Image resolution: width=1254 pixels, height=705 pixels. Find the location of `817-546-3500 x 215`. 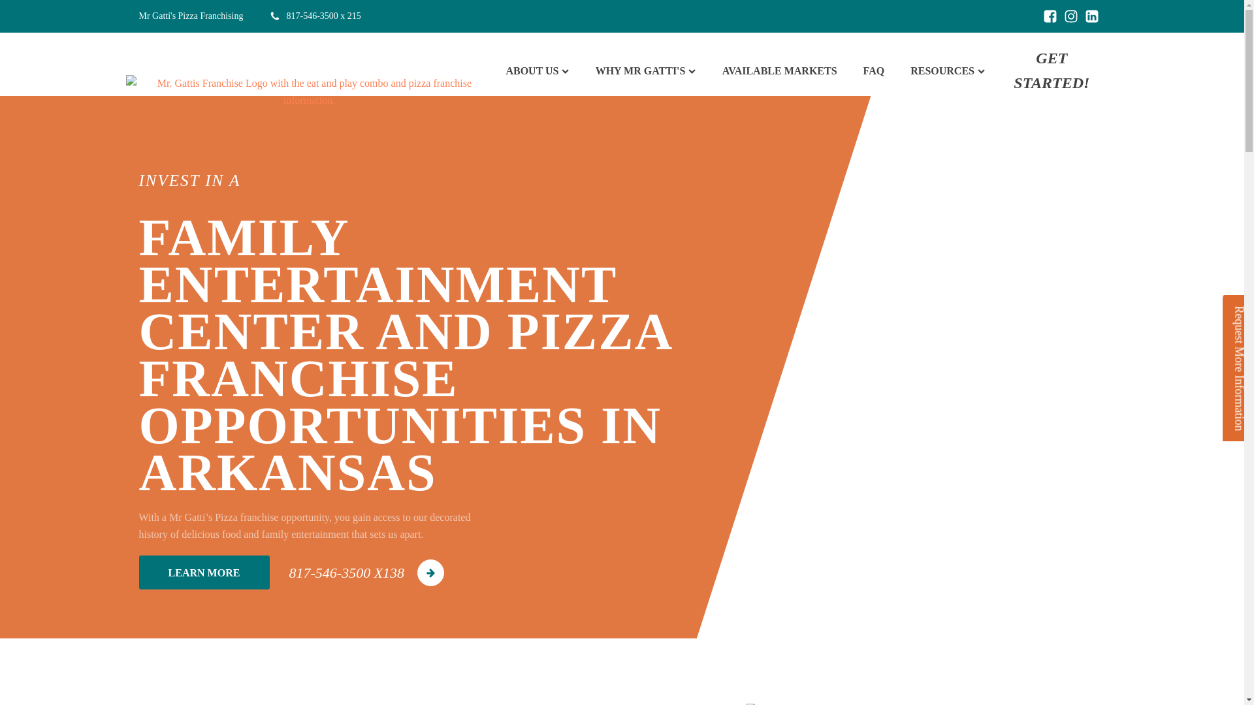

817-546-3500 x 215 is located at coordinates (315, 16).